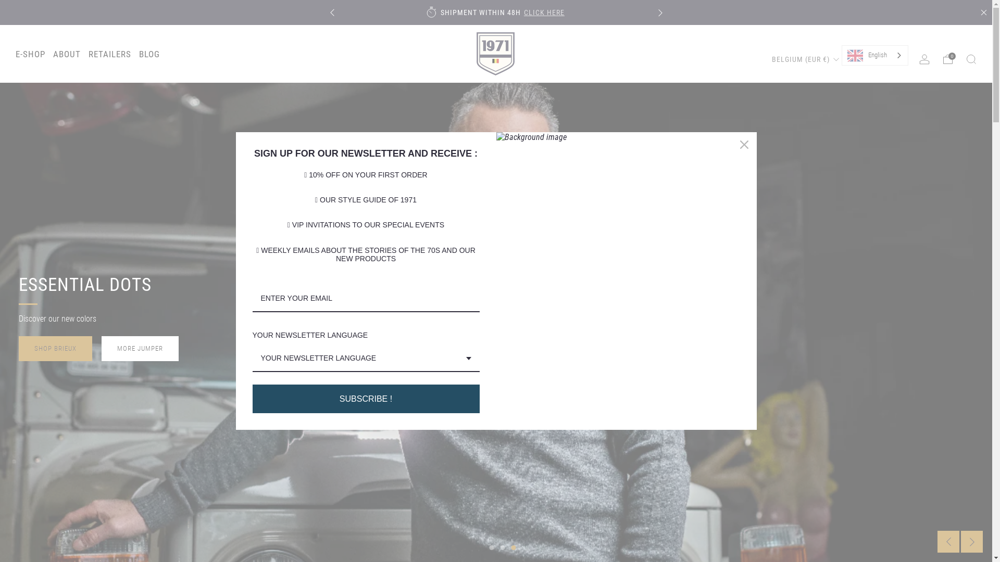 Image resolution: width=1000 pixels, height=562 pixels. Describe the element at coordinates (502, 547) in the screenshot. I see `2` at that location.